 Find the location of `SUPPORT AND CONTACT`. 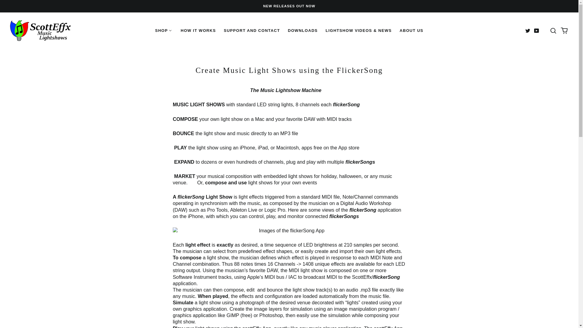

SUPPORT AND CONTACT is located at coordinates (252, 30).